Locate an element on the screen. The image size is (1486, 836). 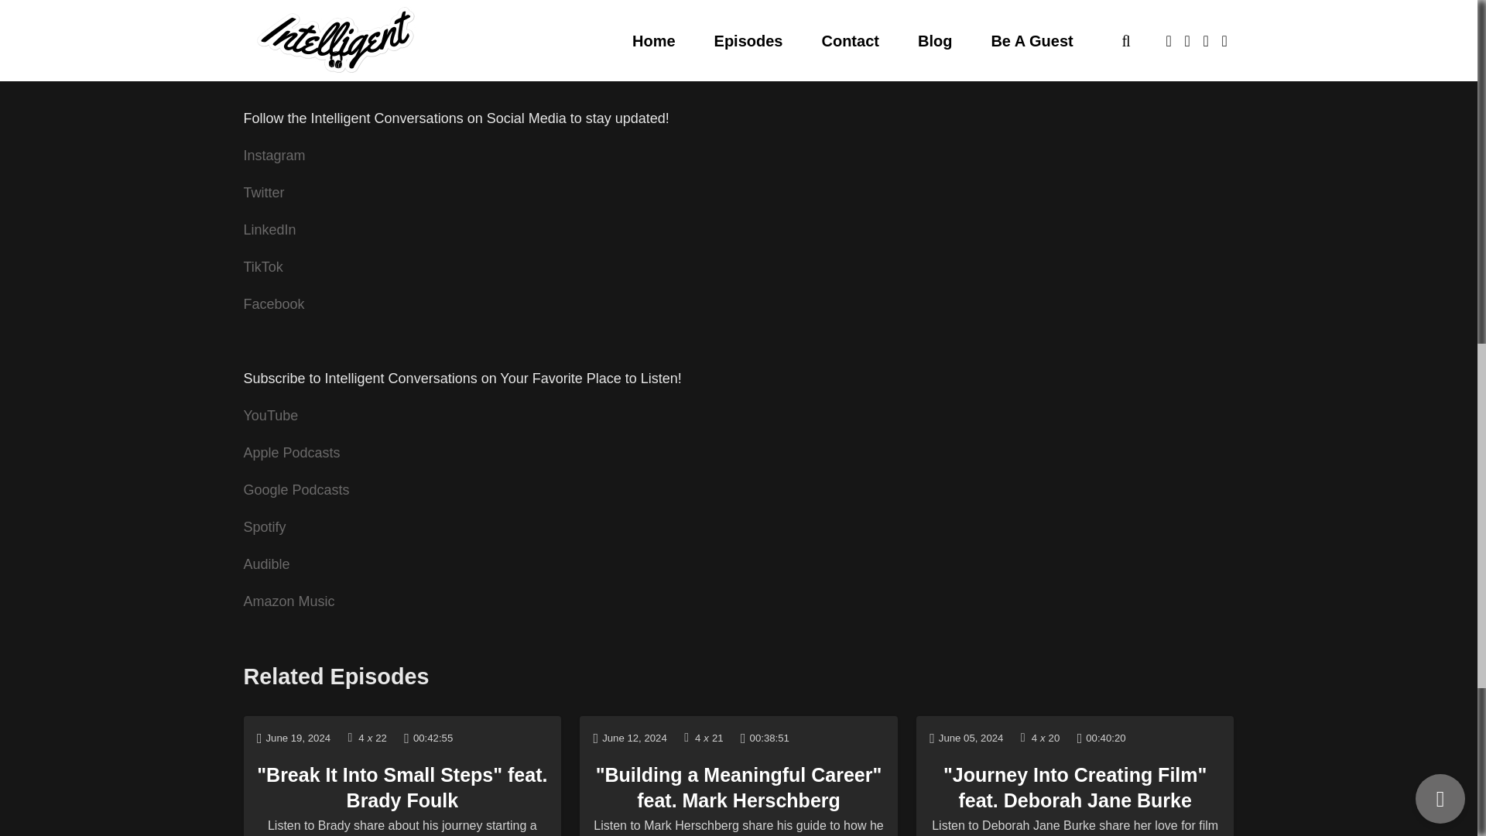
Episode Duration is located at coordinates (429, 737).